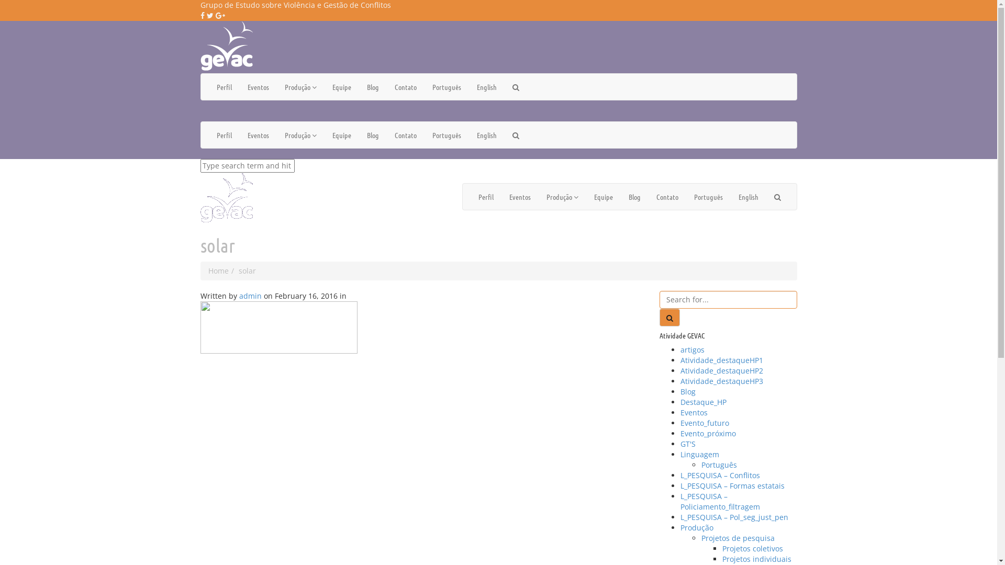 This screenshot has height=565, width=1005. What do you see at coordinates (405, 135) in the screenshot?
I see `Contato` at bounding box center [405, 135].